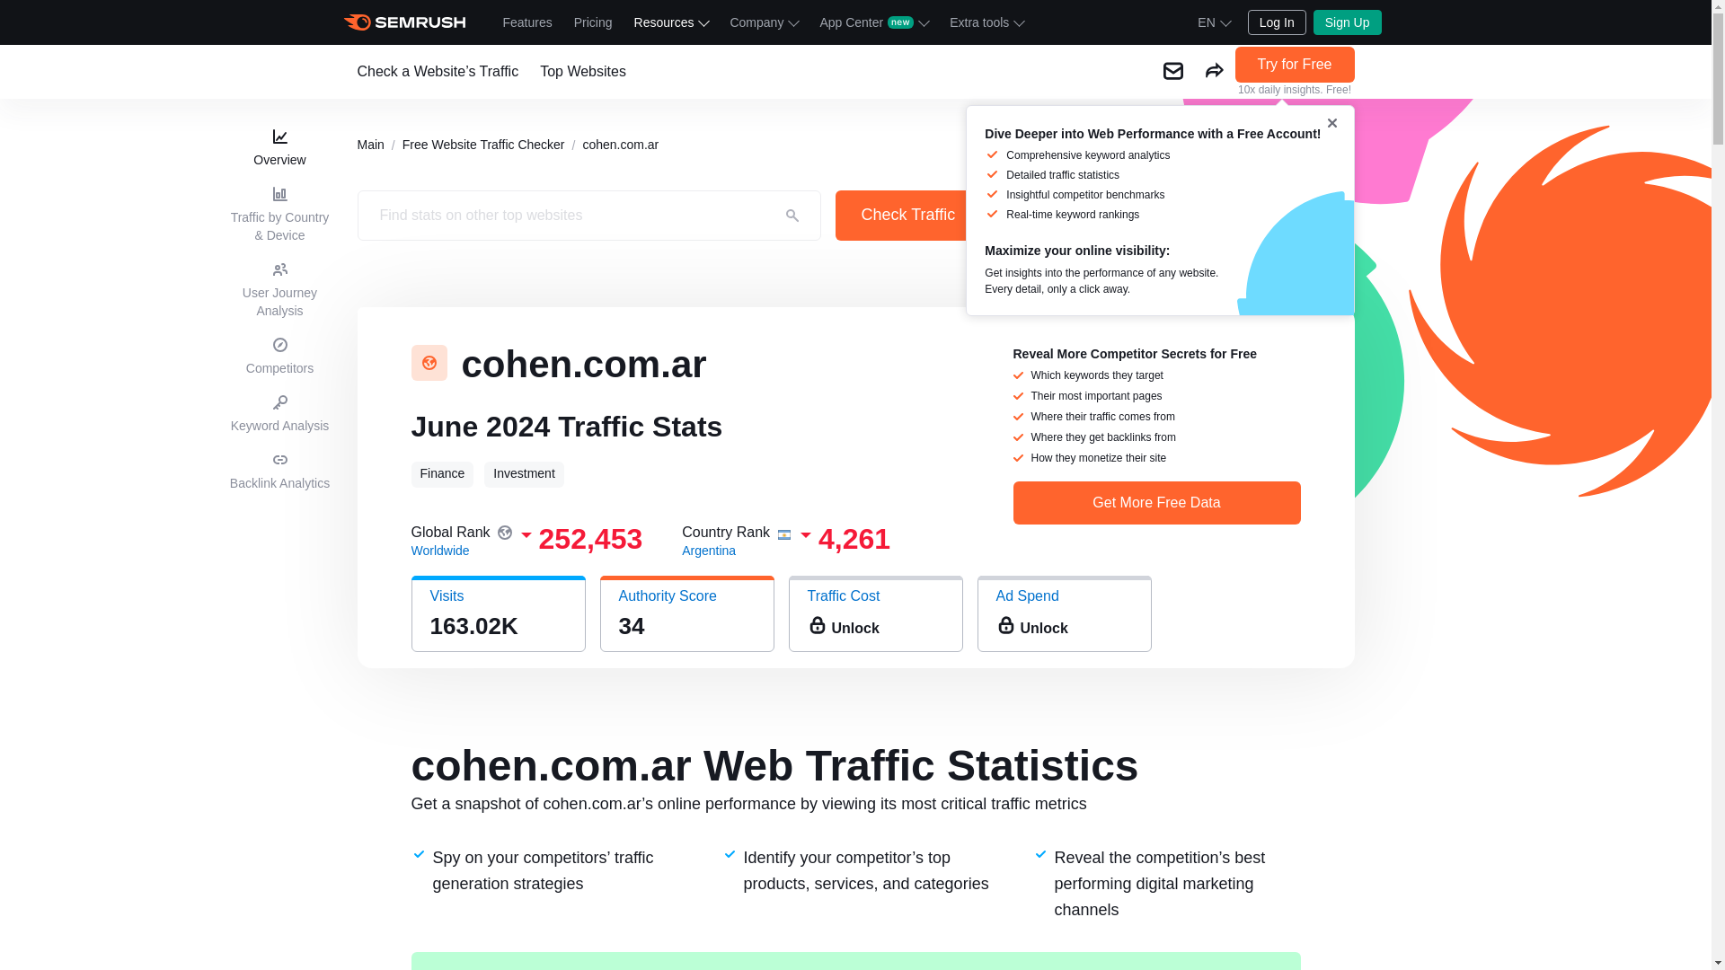  What do you see at coordinates (873, 22) in the screenshot?
I see `App Center` at bounding box center [873, 22].